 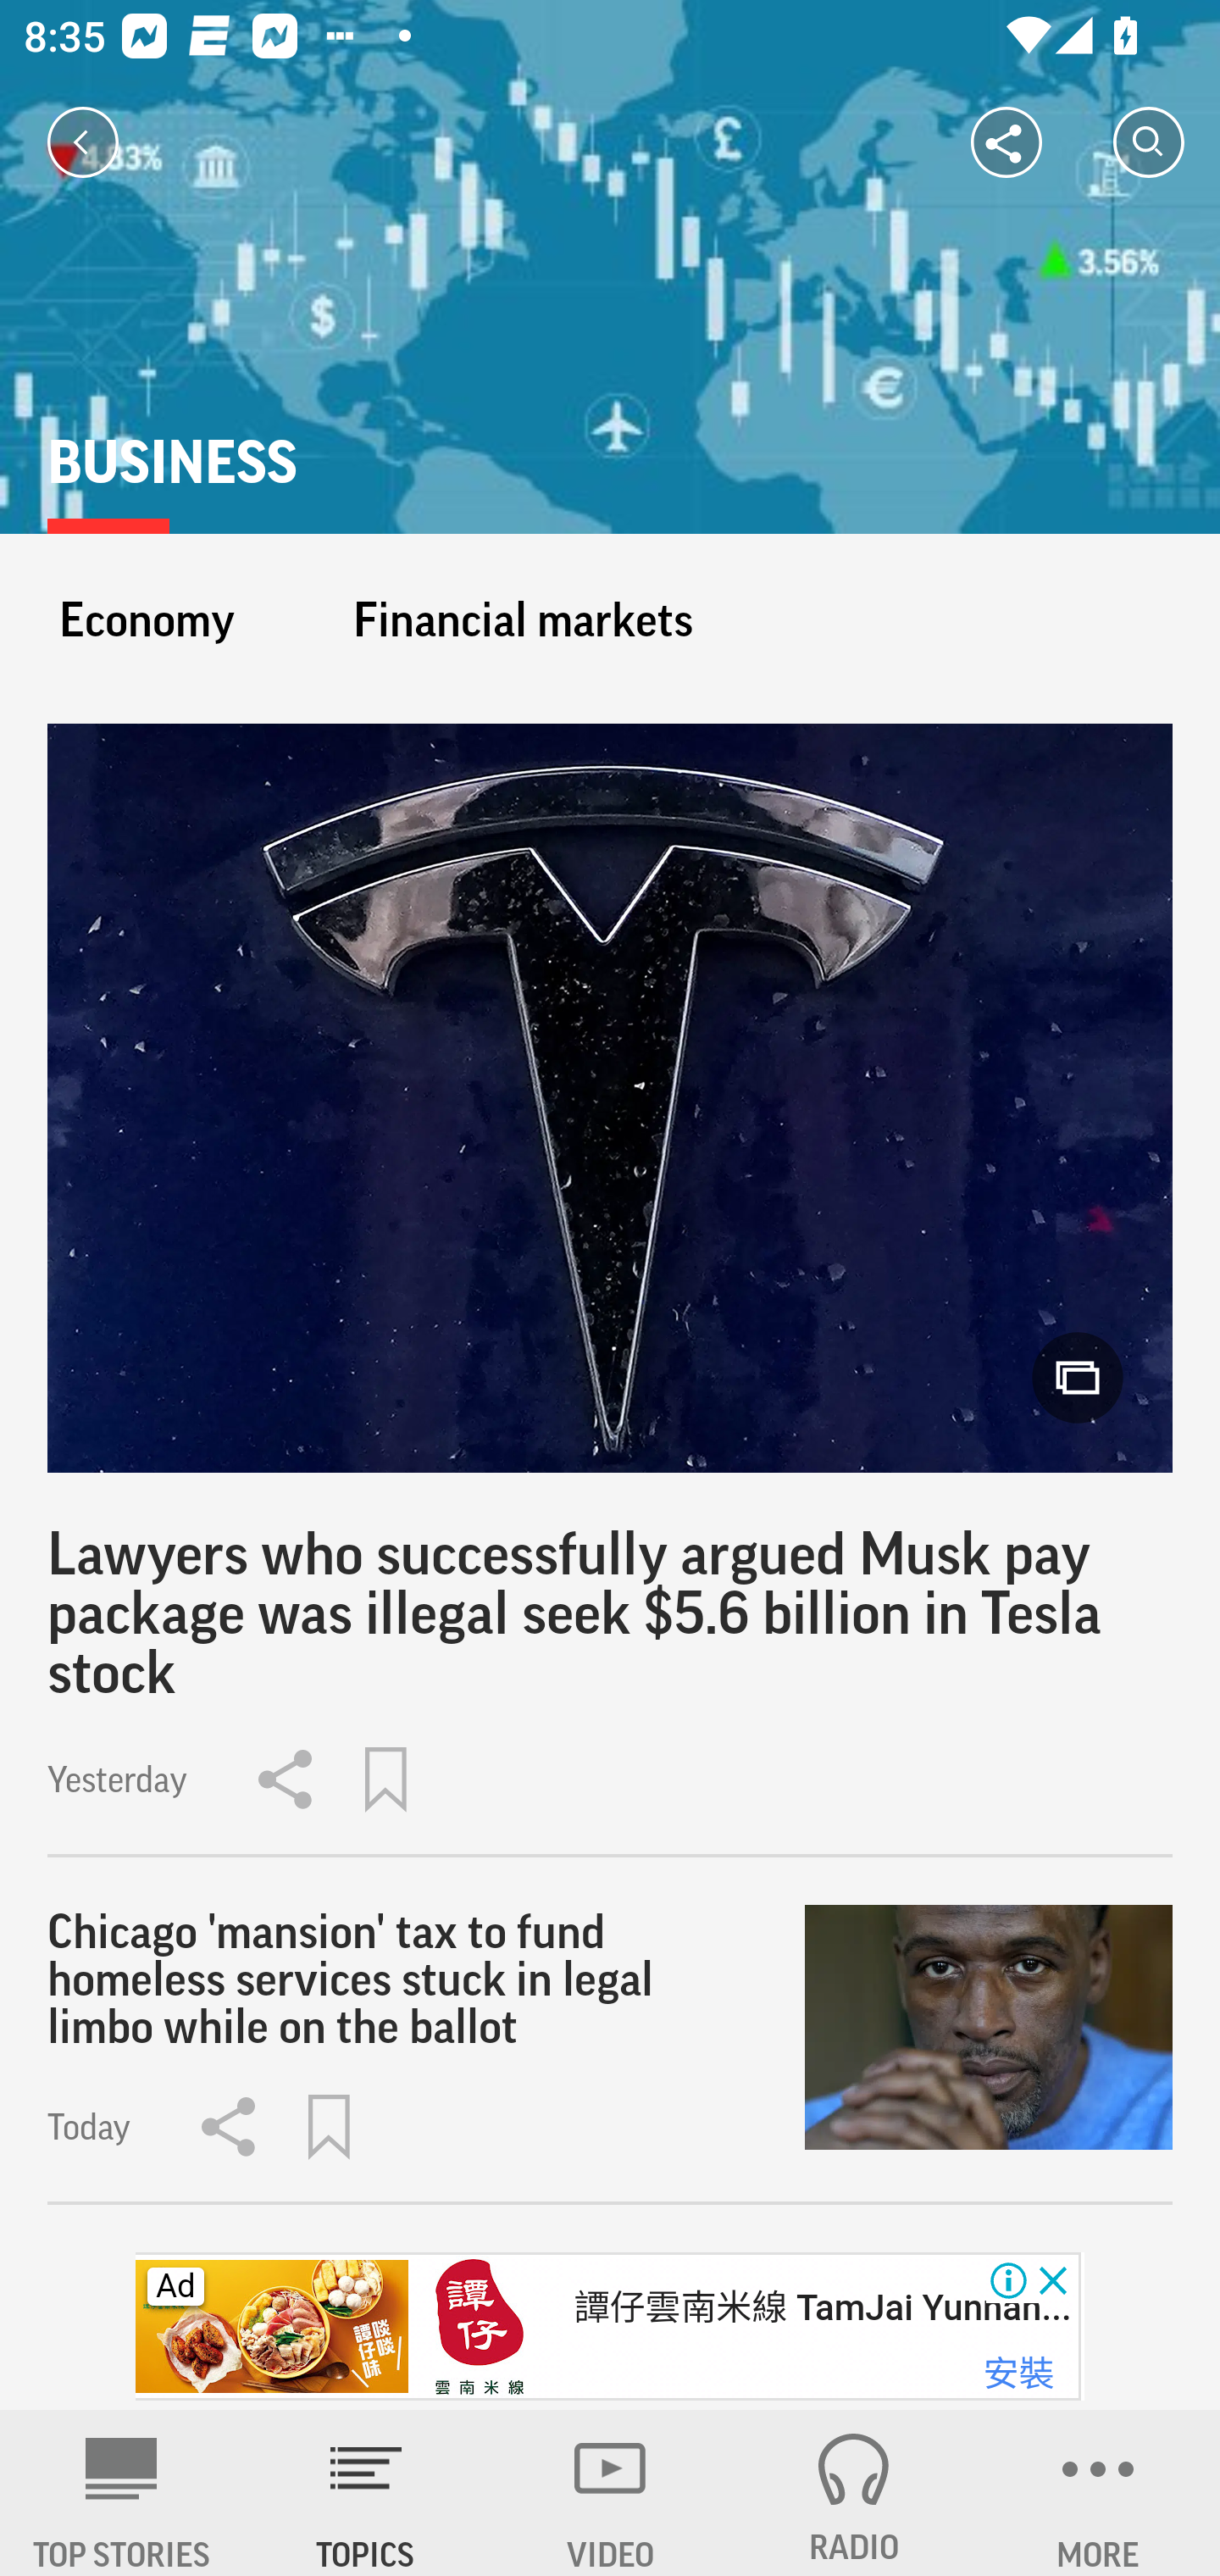 What do you see at coordinates (821, 2308) in the screenshot?
I see `譚仔雲南米線 TamJai Yunnan...` at bounding box center [821, 2308].